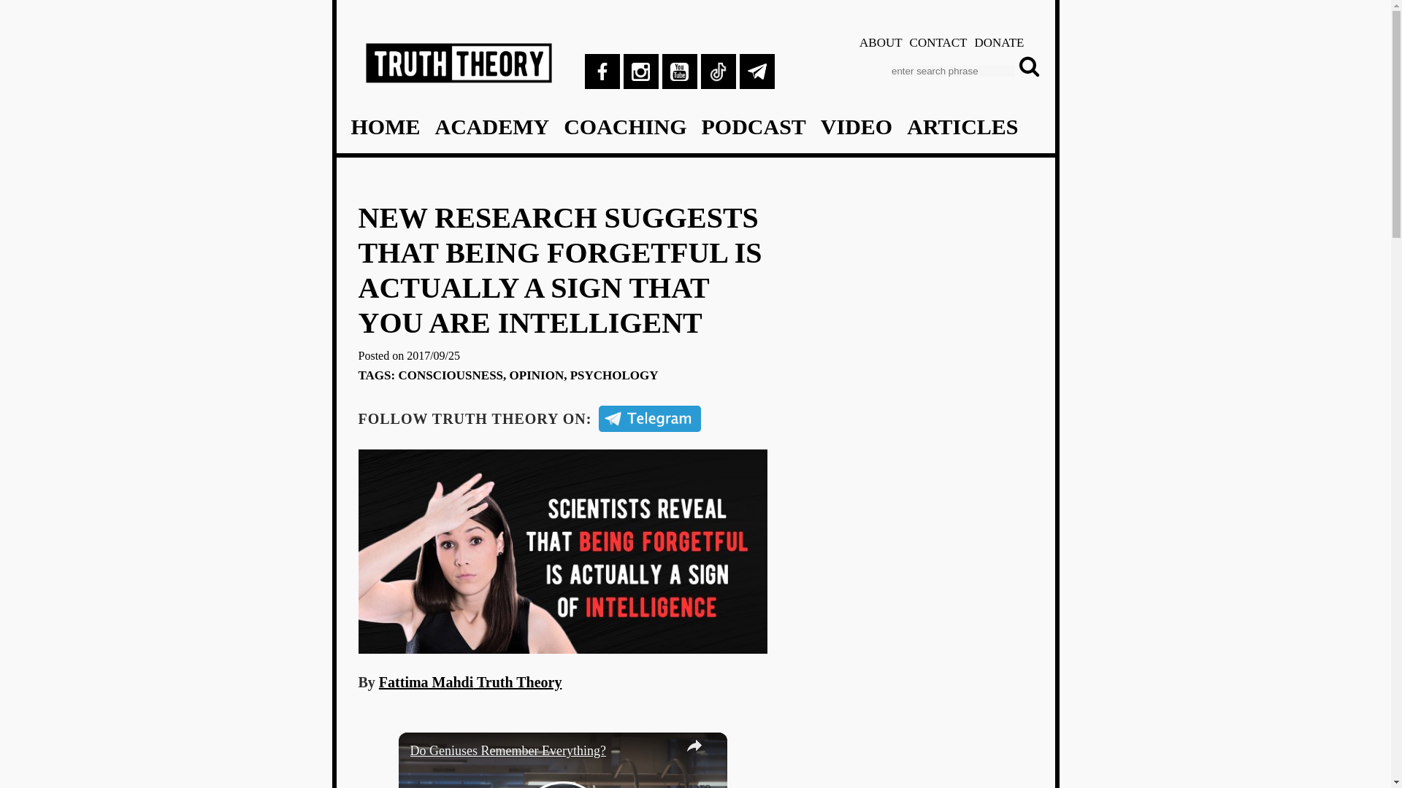 This screenshot has width=1402, height=788. What do you see at coordinates (451, 375) in the screenshot?
I see `CONSCIOUSNESS` at bounding box center [451, 375].